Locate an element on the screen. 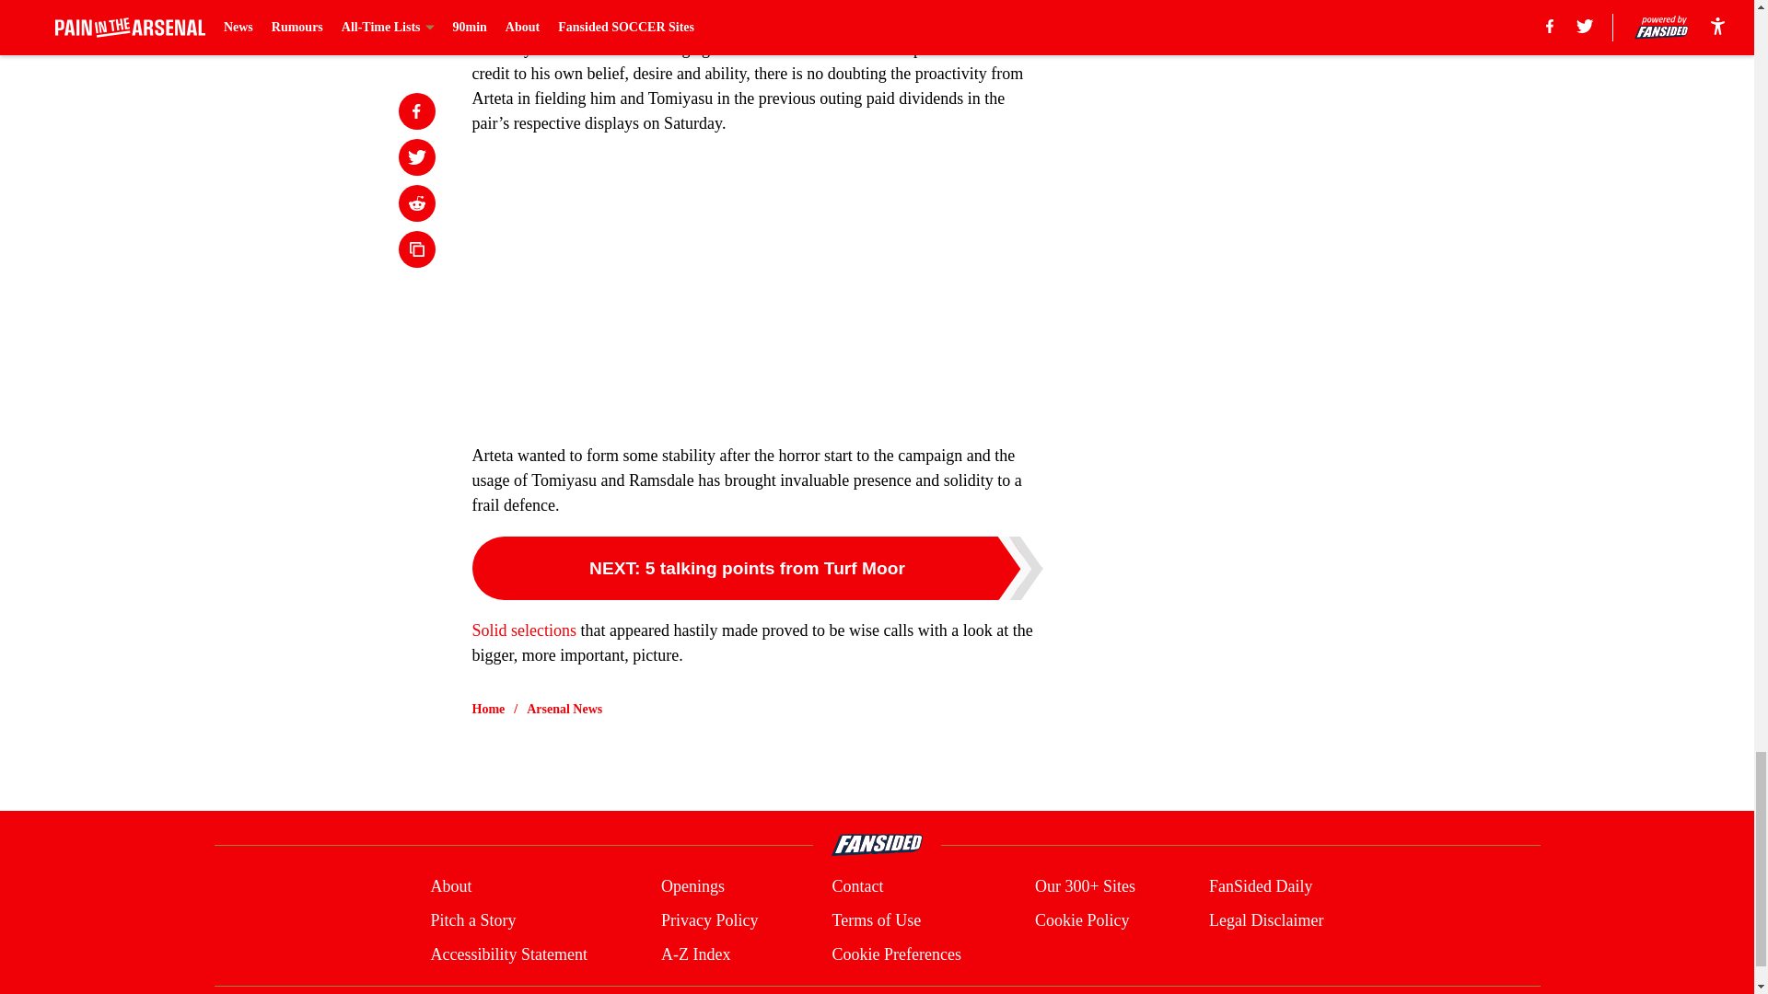 This screenshot has height=994, width=1768. Openings is located at coordinates (692, 887).